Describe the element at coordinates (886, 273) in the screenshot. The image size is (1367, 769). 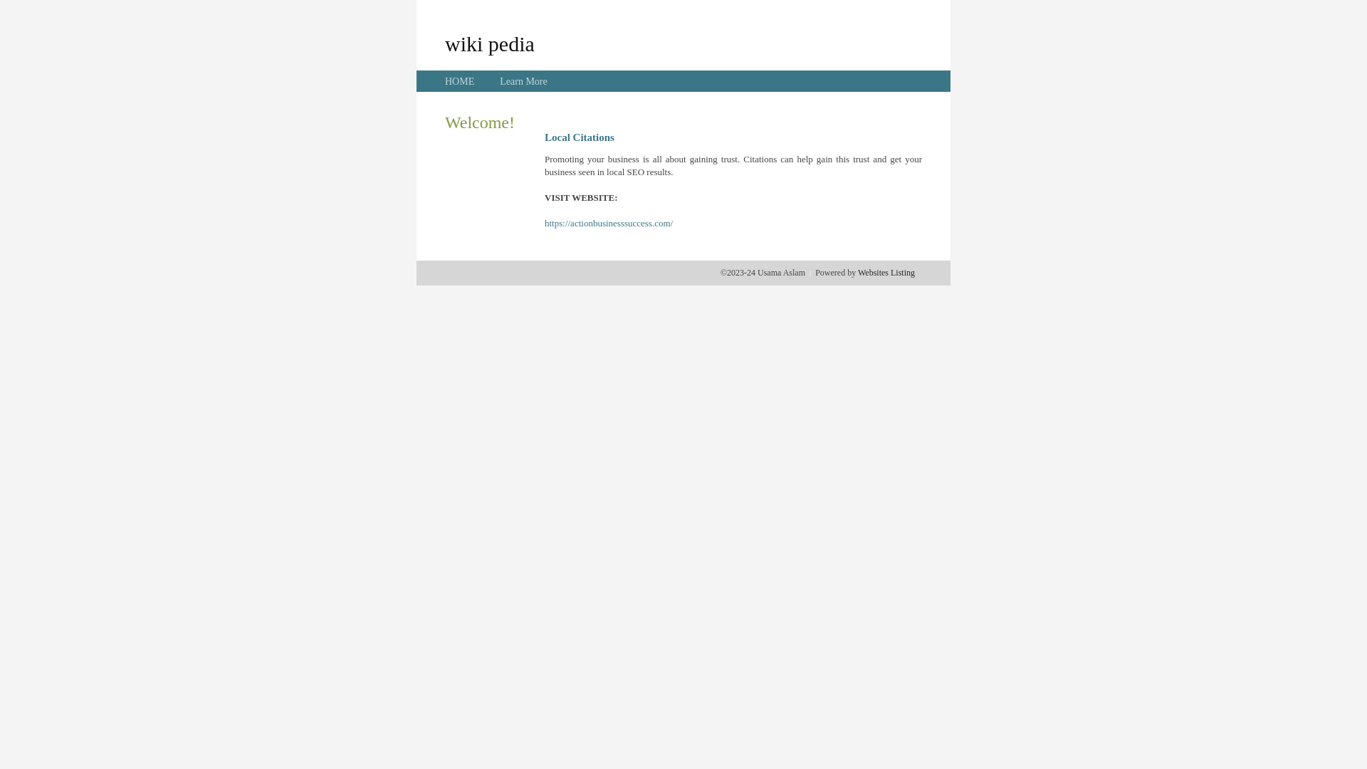
I see `Websites Listing` at that location.